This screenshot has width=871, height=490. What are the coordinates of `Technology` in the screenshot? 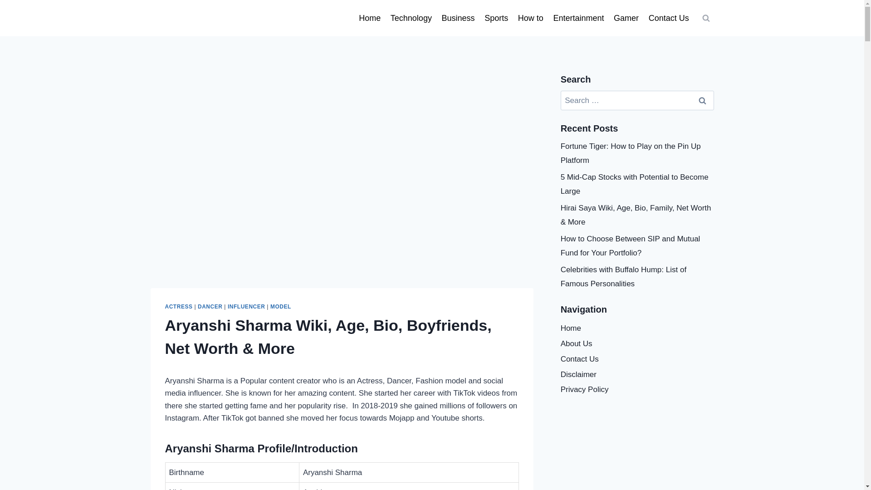 It's located at (411, 18).